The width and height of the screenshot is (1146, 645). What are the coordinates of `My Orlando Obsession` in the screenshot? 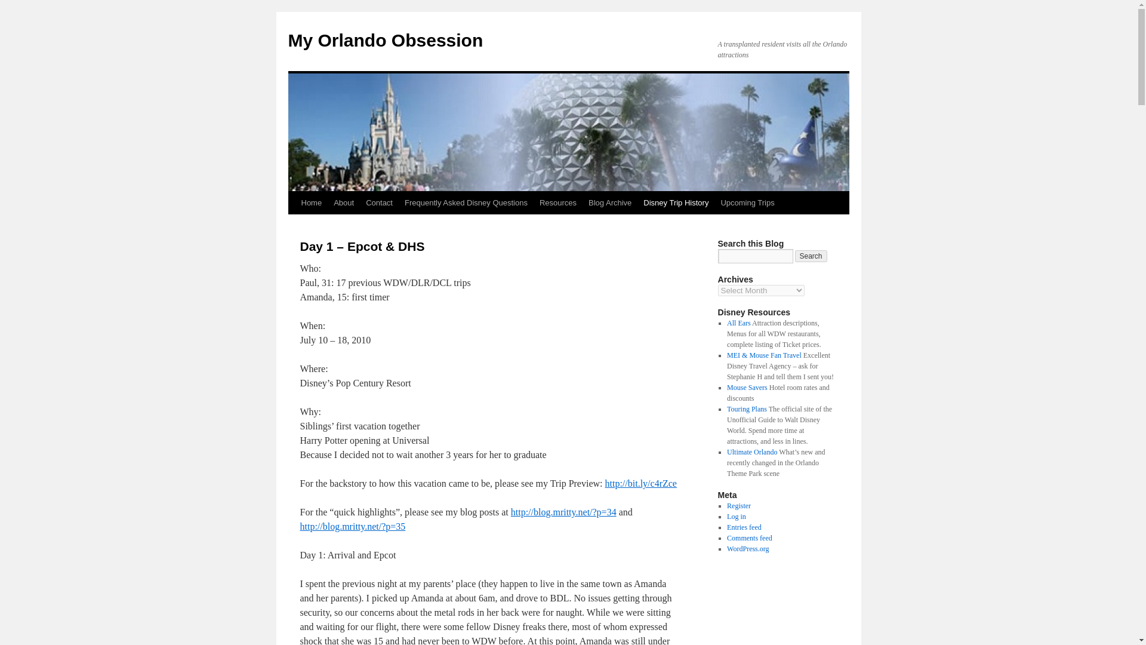 It's located at (384, 40).